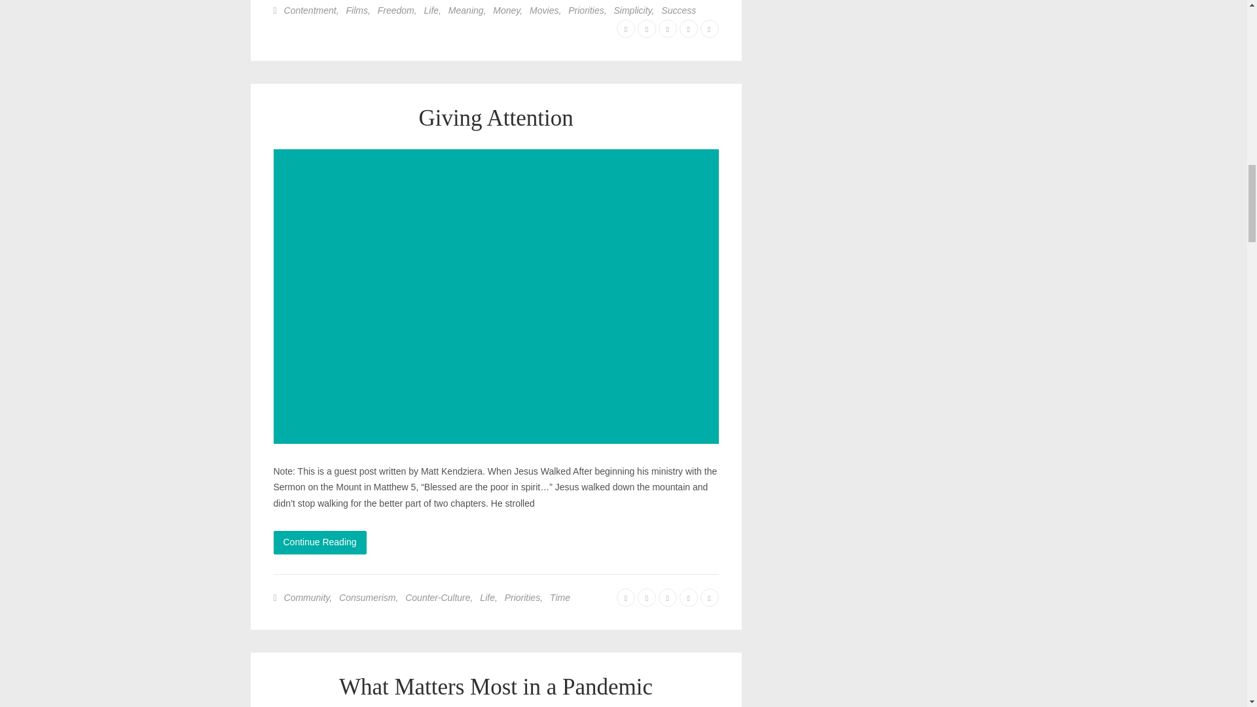  What do you see at coordinates (496, 118) in the screenshot?
I see `Giving Attention` at bounding box center [496, 118].